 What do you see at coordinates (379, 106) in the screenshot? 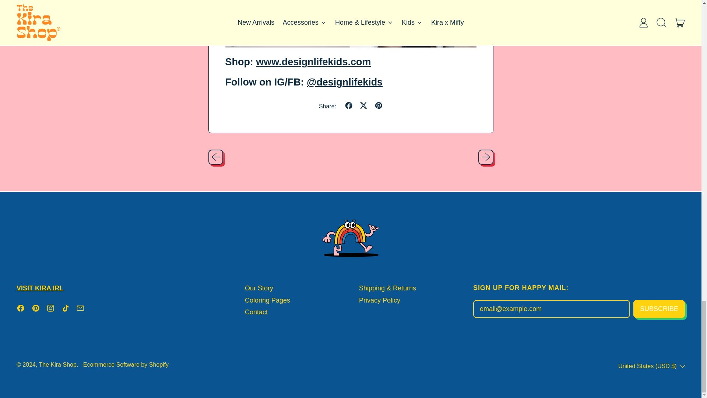
I see `Pin on Pinterest` at bounding box center [379, 106].